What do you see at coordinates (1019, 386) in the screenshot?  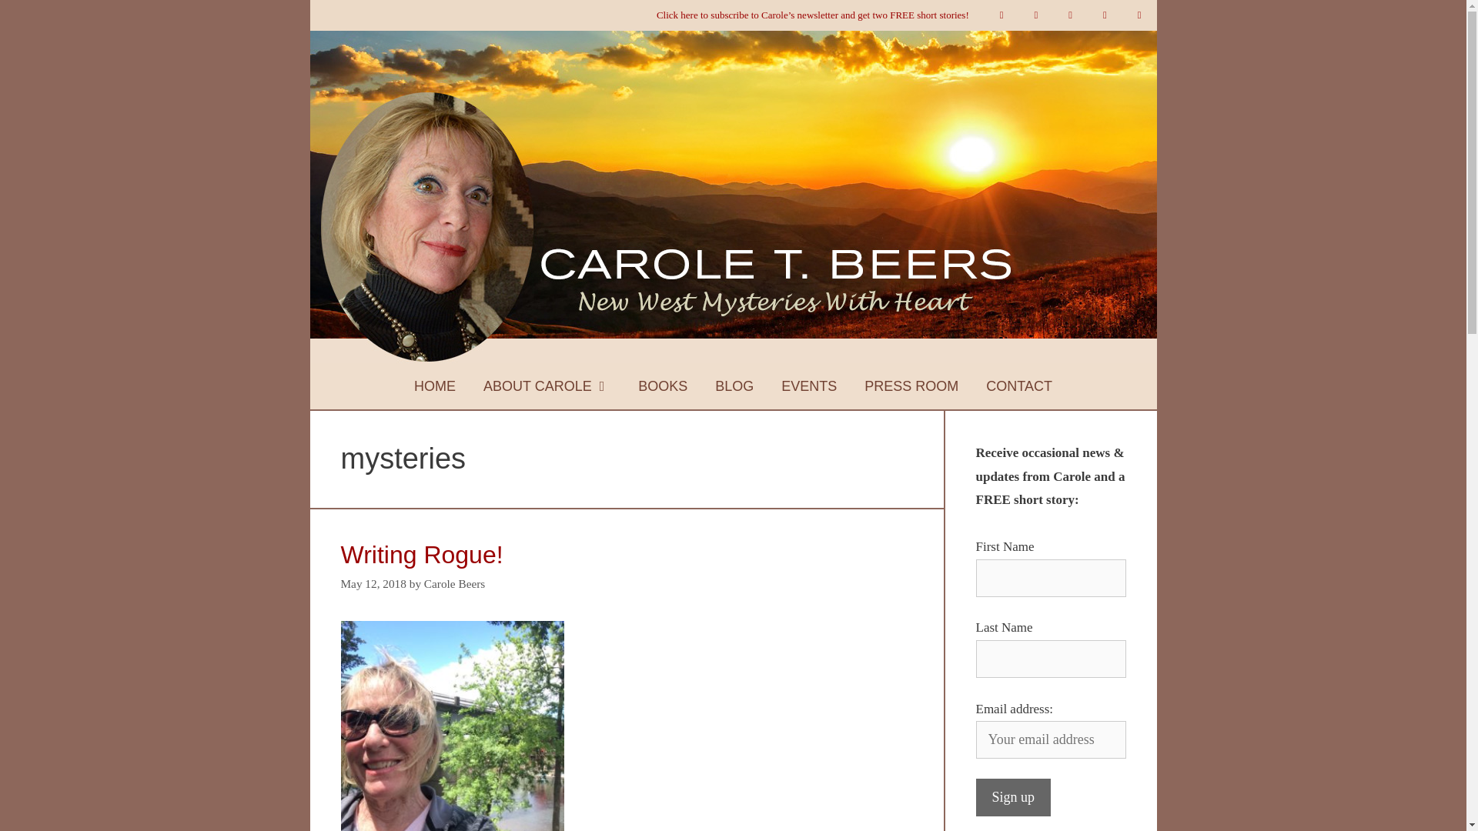 I see `CONTACT` at bounding box center [1019, 386].